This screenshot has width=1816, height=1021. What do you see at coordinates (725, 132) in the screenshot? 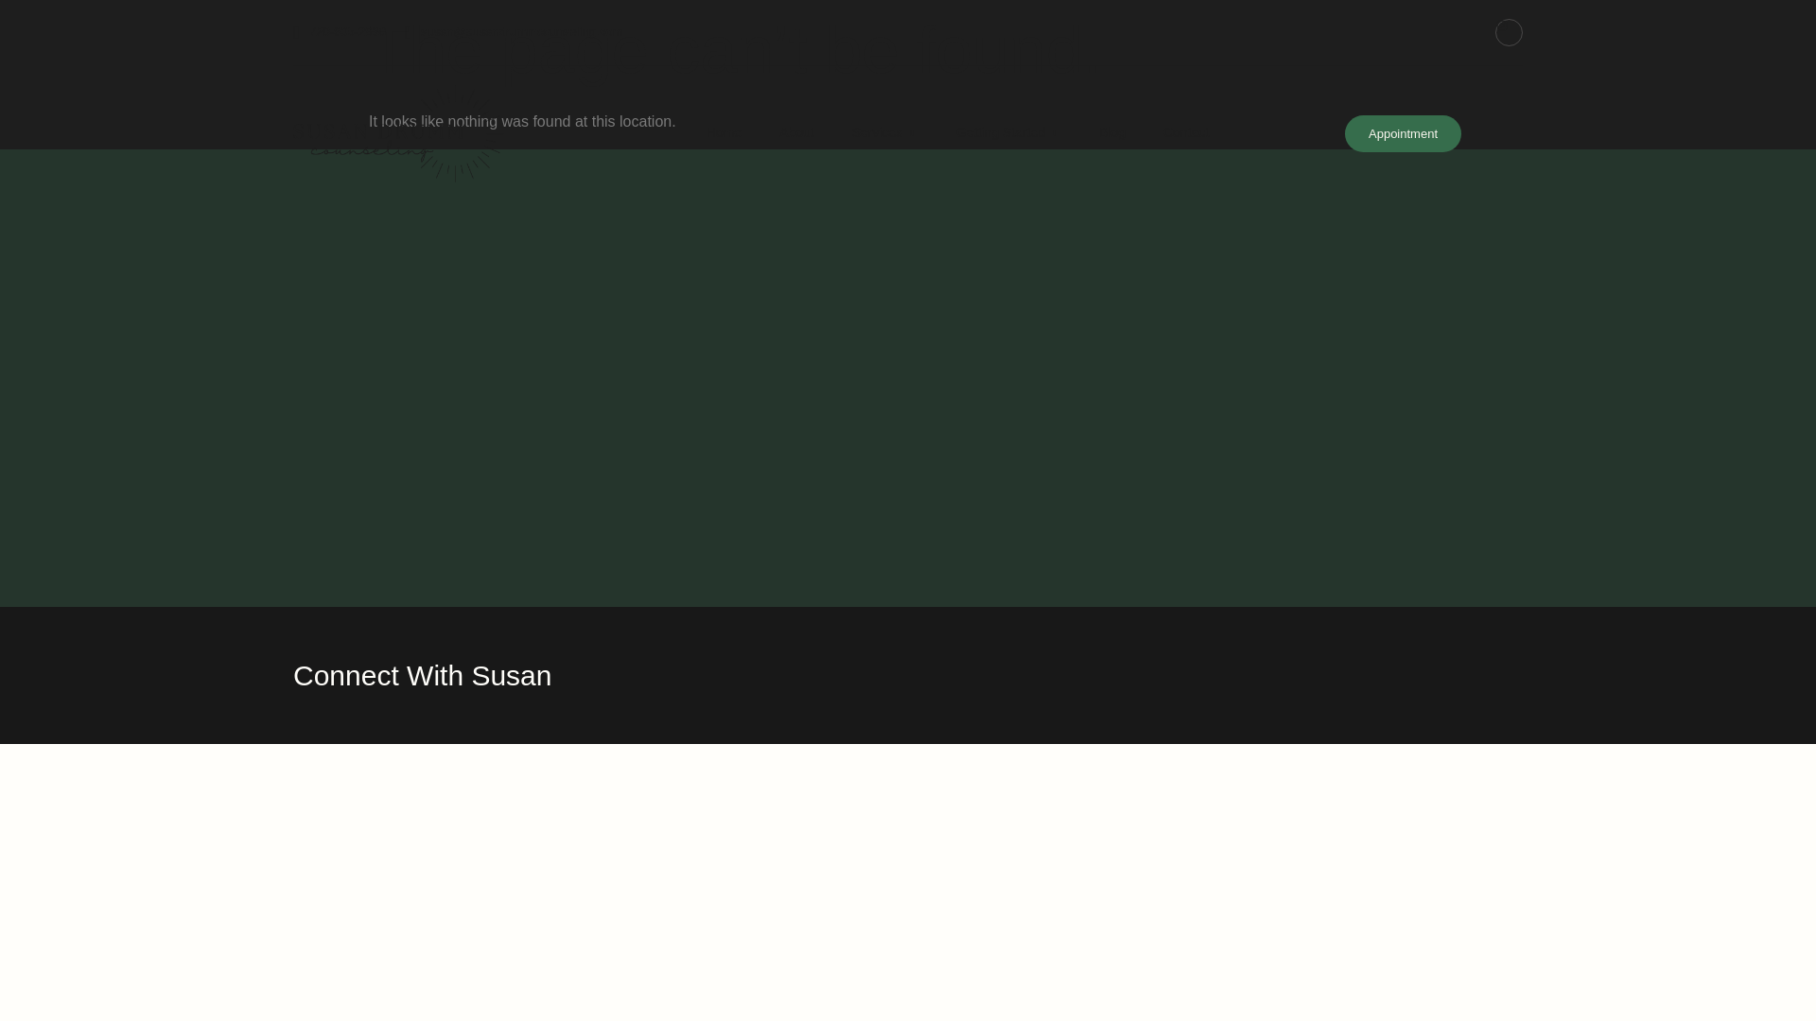
I see `Home` at bounding box center [725, 132].